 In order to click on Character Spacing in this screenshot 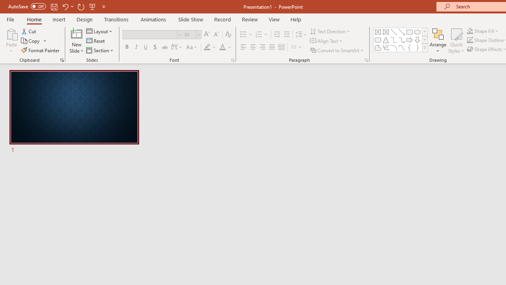, I will do `click(177, 47)`.